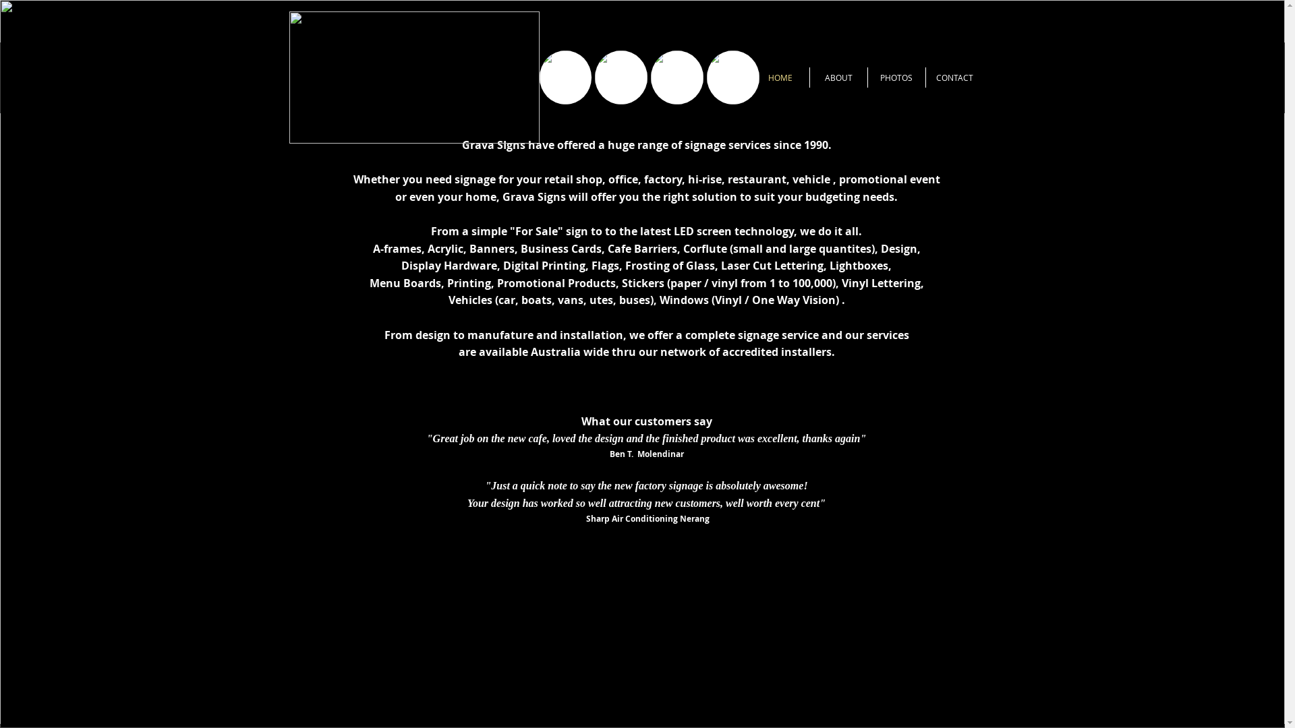 This screenshot has height=728, width=1295. Describe the element at coordinates (896, 78) in the screenshot. I see `PHOTOS` at that location.